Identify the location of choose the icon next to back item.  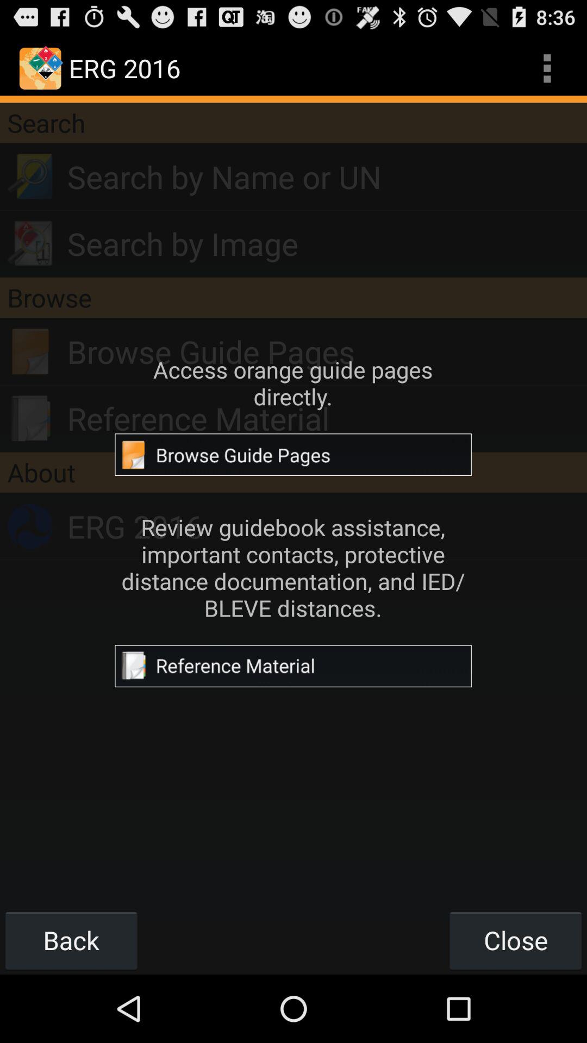
(515, 940).